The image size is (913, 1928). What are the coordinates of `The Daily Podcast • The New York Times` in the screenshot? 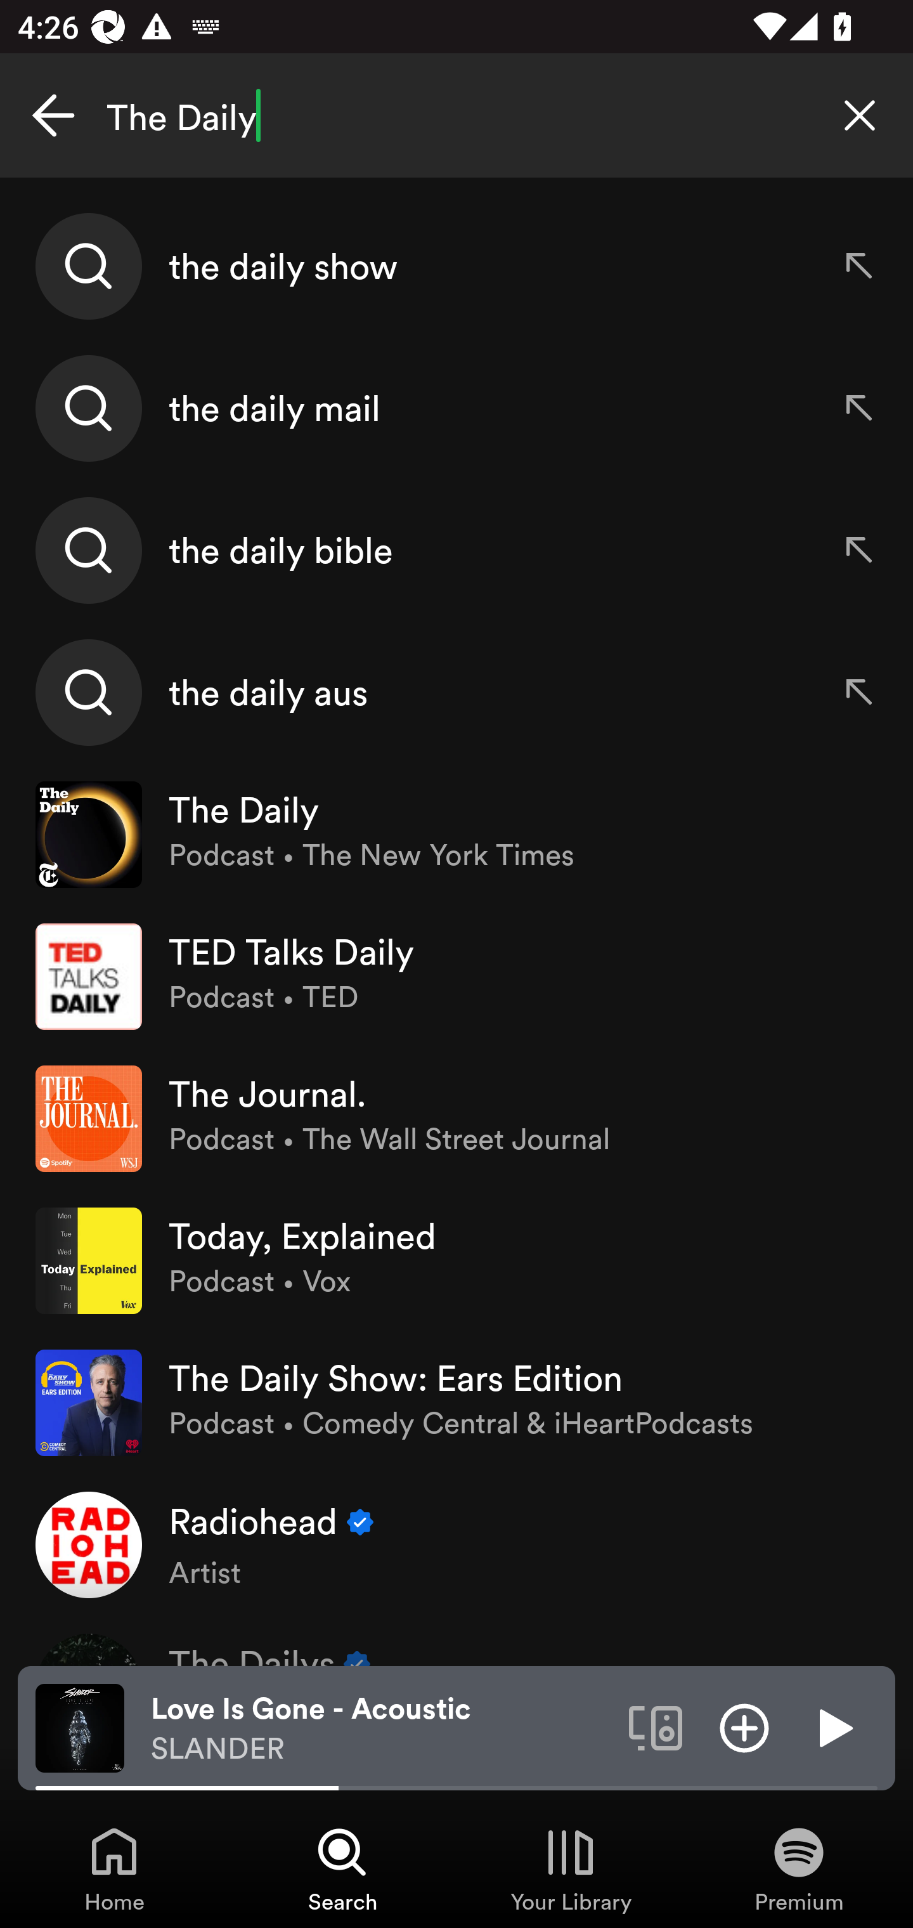 It's located at (456, 835).